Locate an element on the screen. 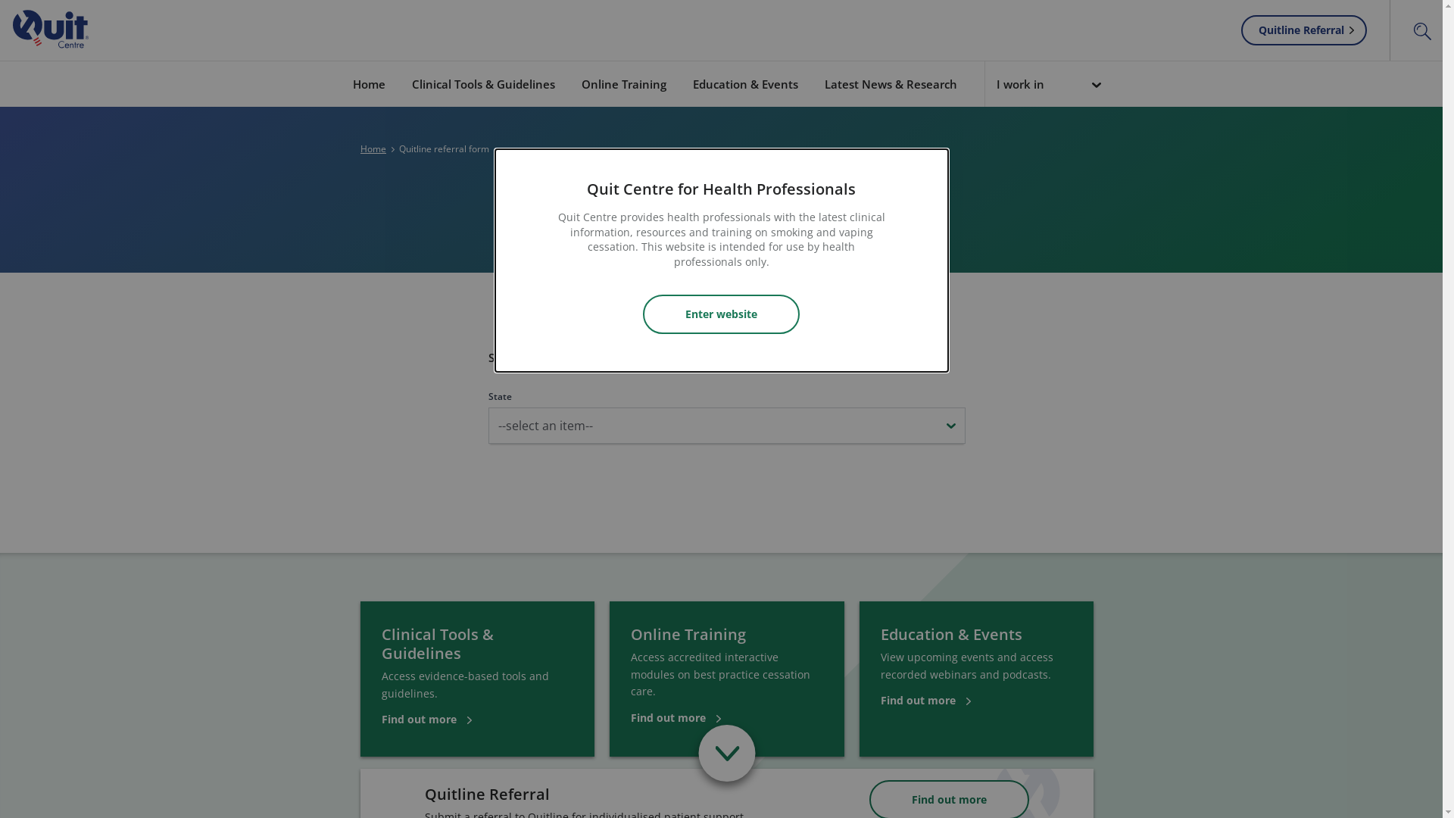  Online Training is located at coordinates (624, 83).